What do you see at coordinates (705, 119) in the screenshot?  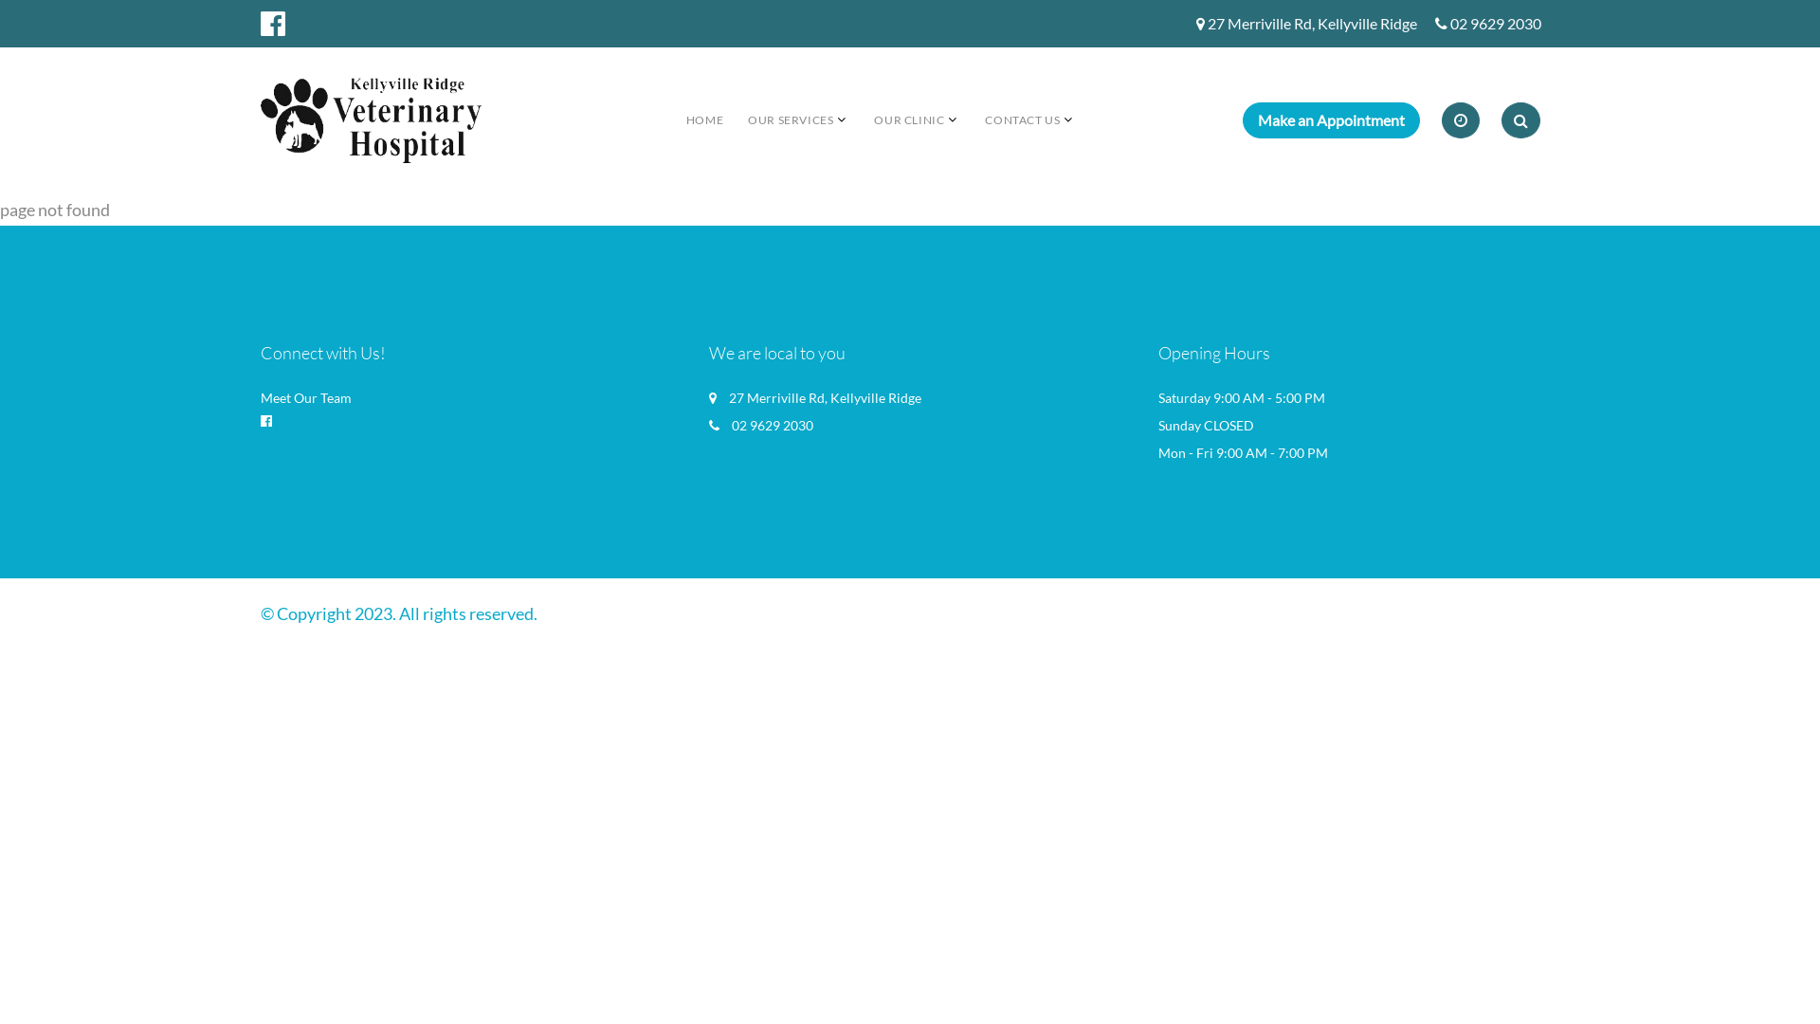 I see `HOME` at bounding box center [705, 119].